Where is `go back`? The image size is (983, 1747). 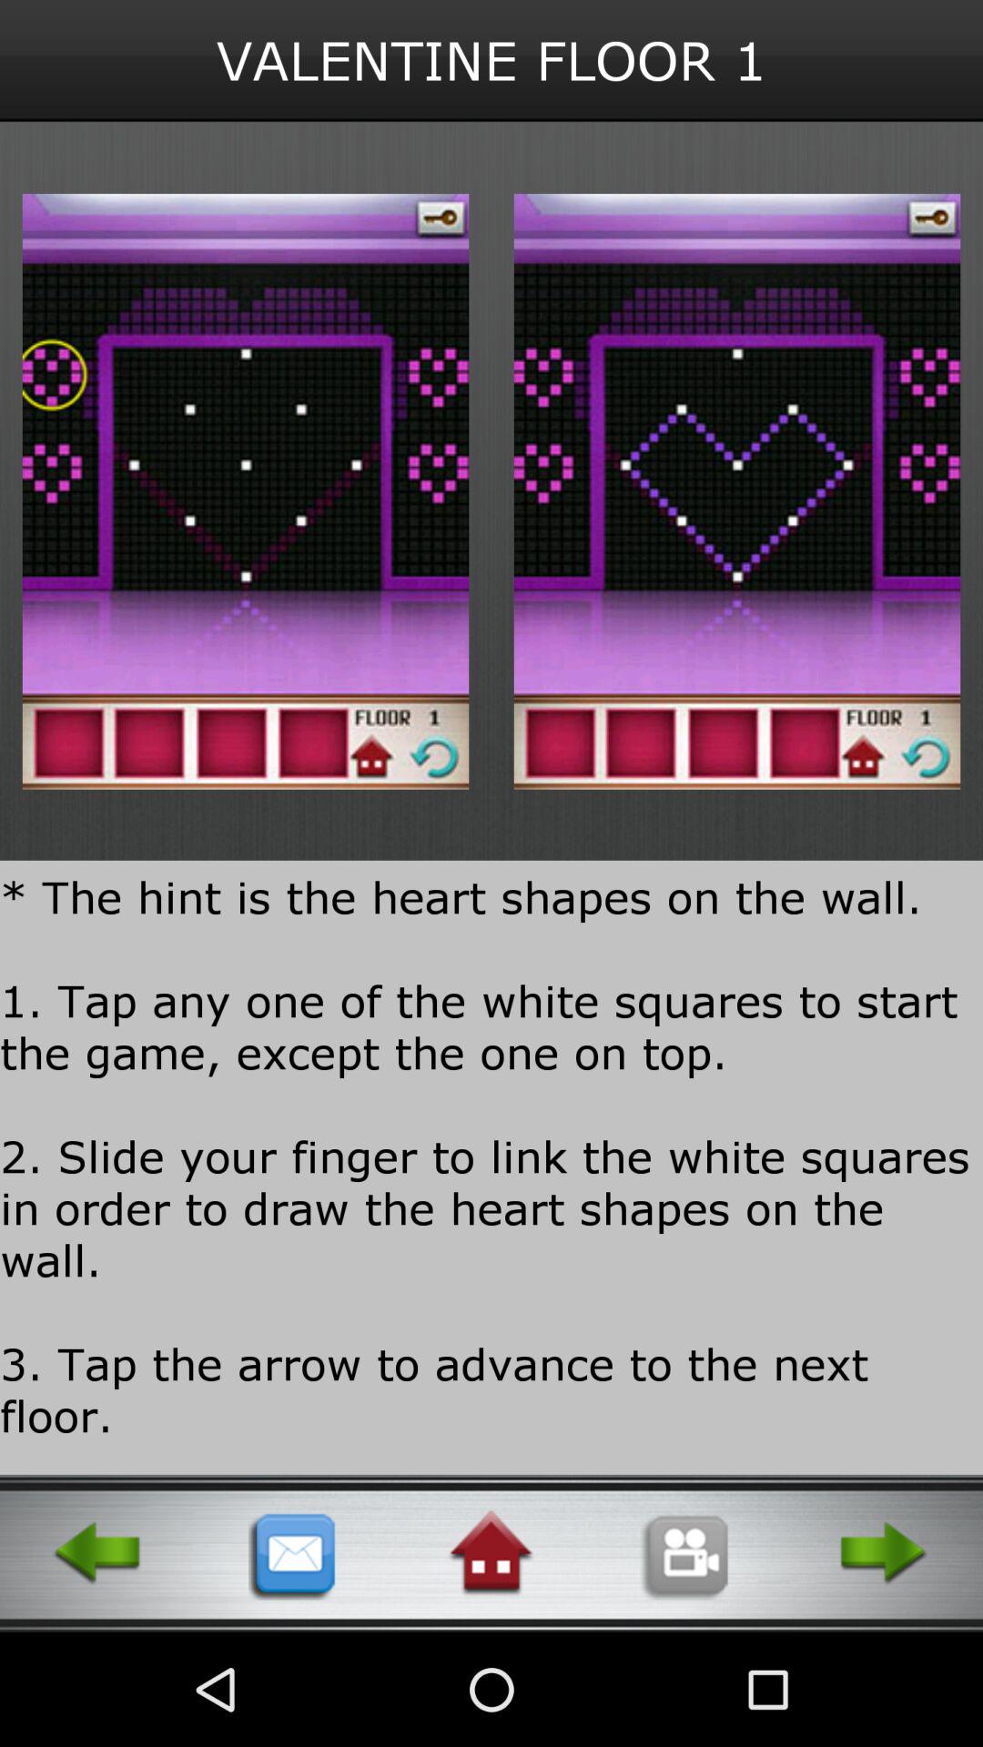 go back is located at coordinates (98, 1553).